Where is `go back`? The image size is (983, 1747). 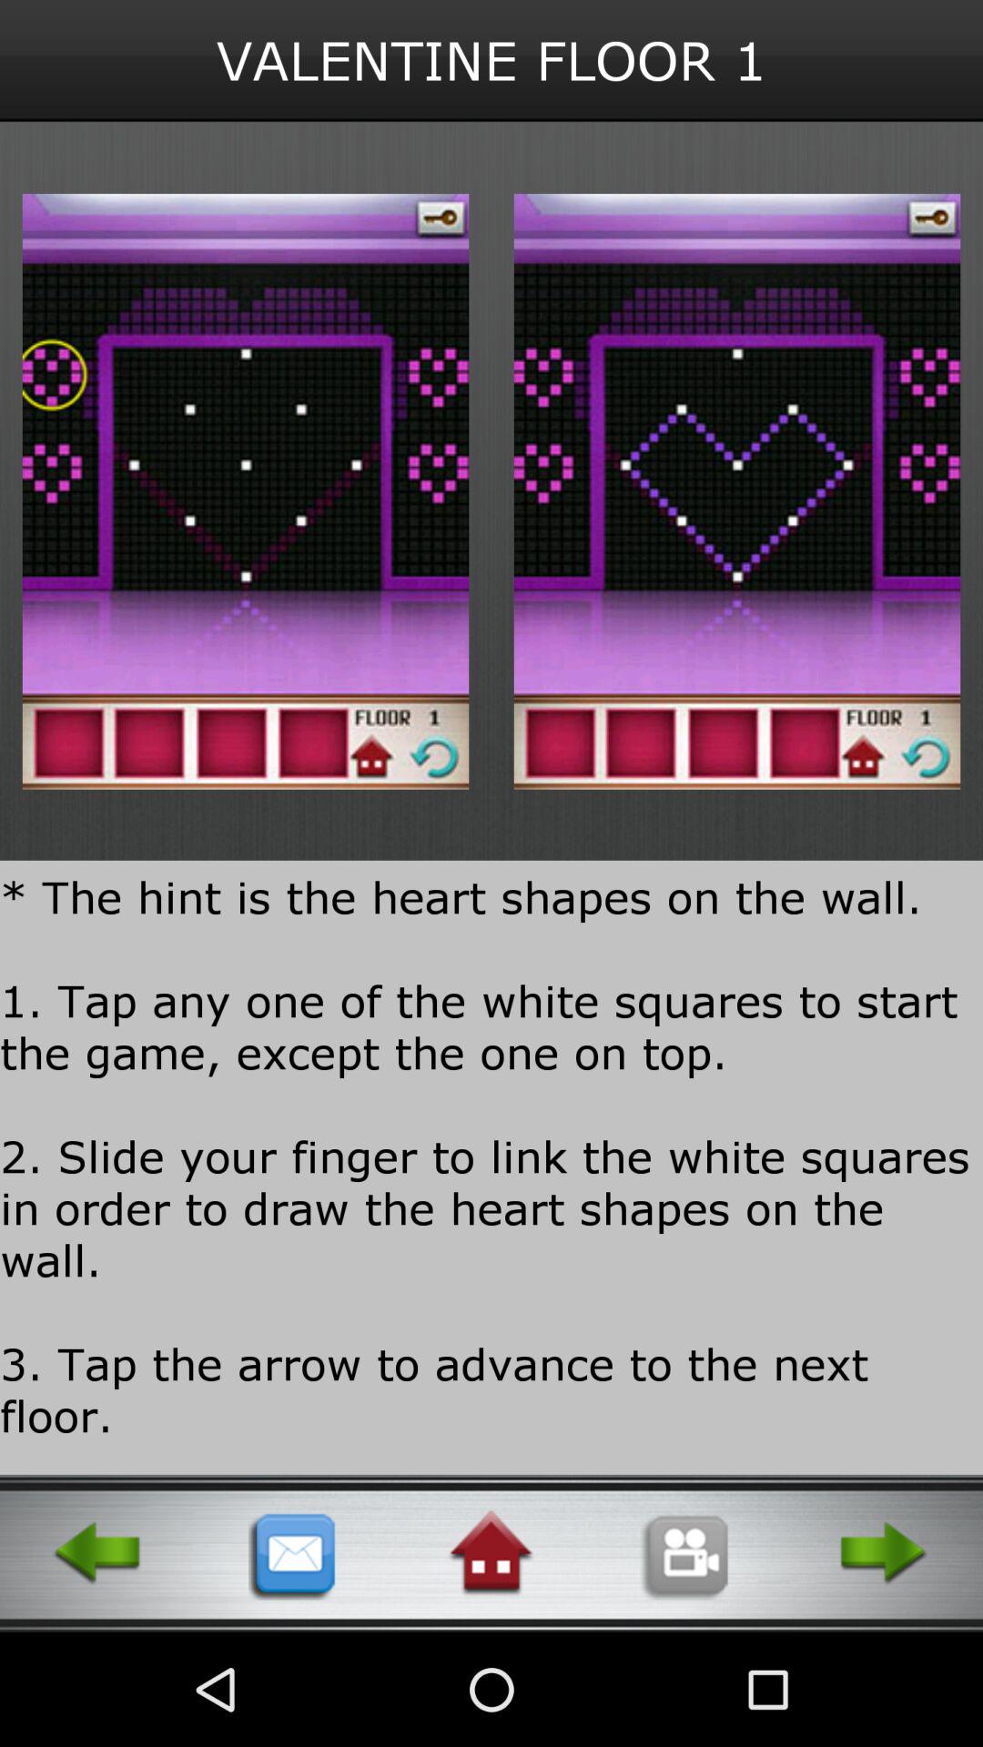 go back is located at coordinates (98, 1553).